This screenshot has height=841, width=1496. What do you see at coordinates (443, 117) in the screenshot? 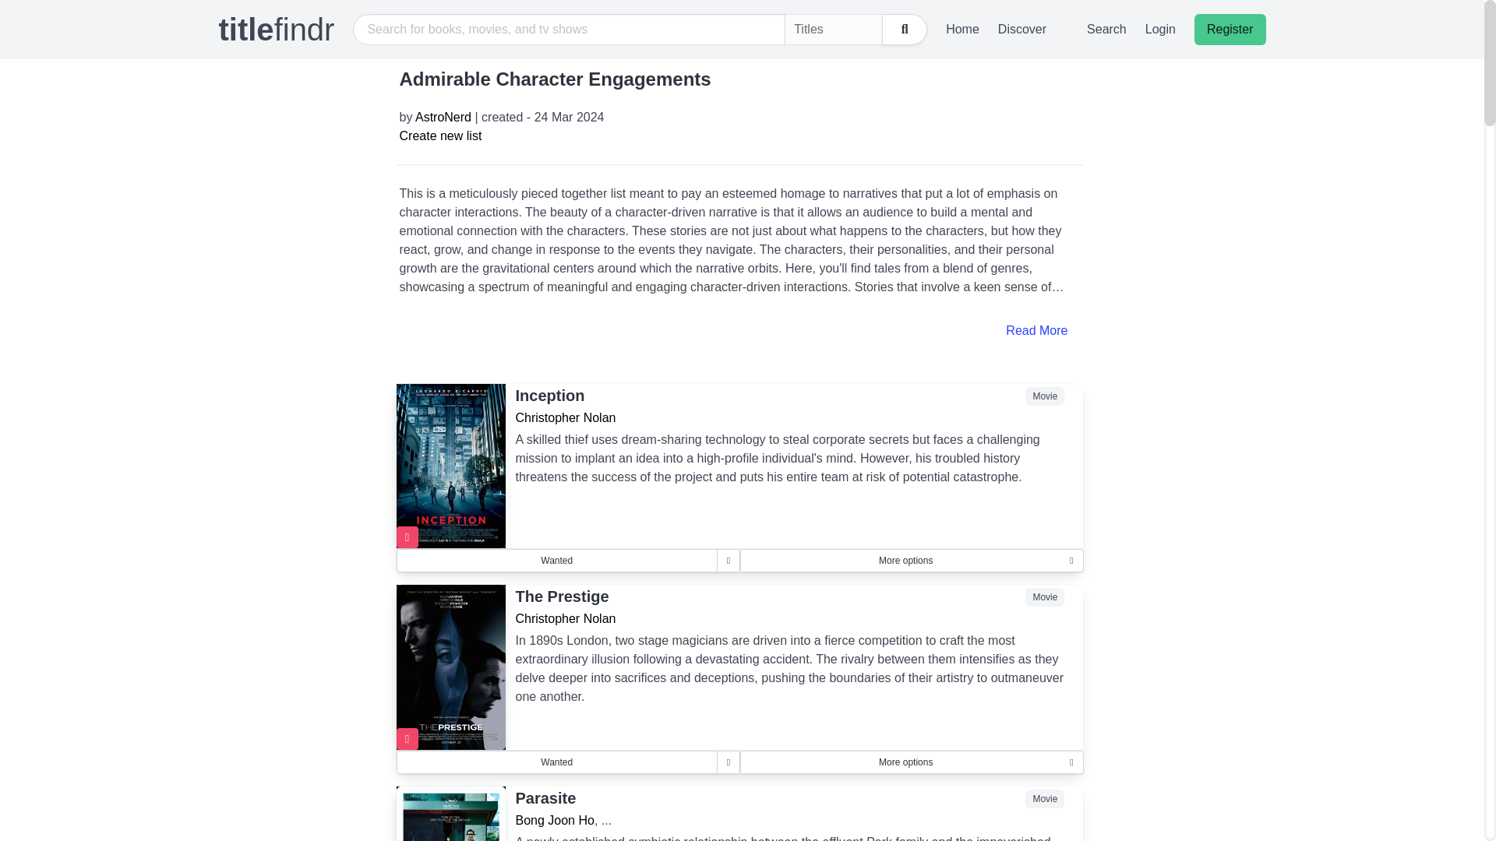
I see `Go to AstroNerd user profile` at bounding box center [443, 117].